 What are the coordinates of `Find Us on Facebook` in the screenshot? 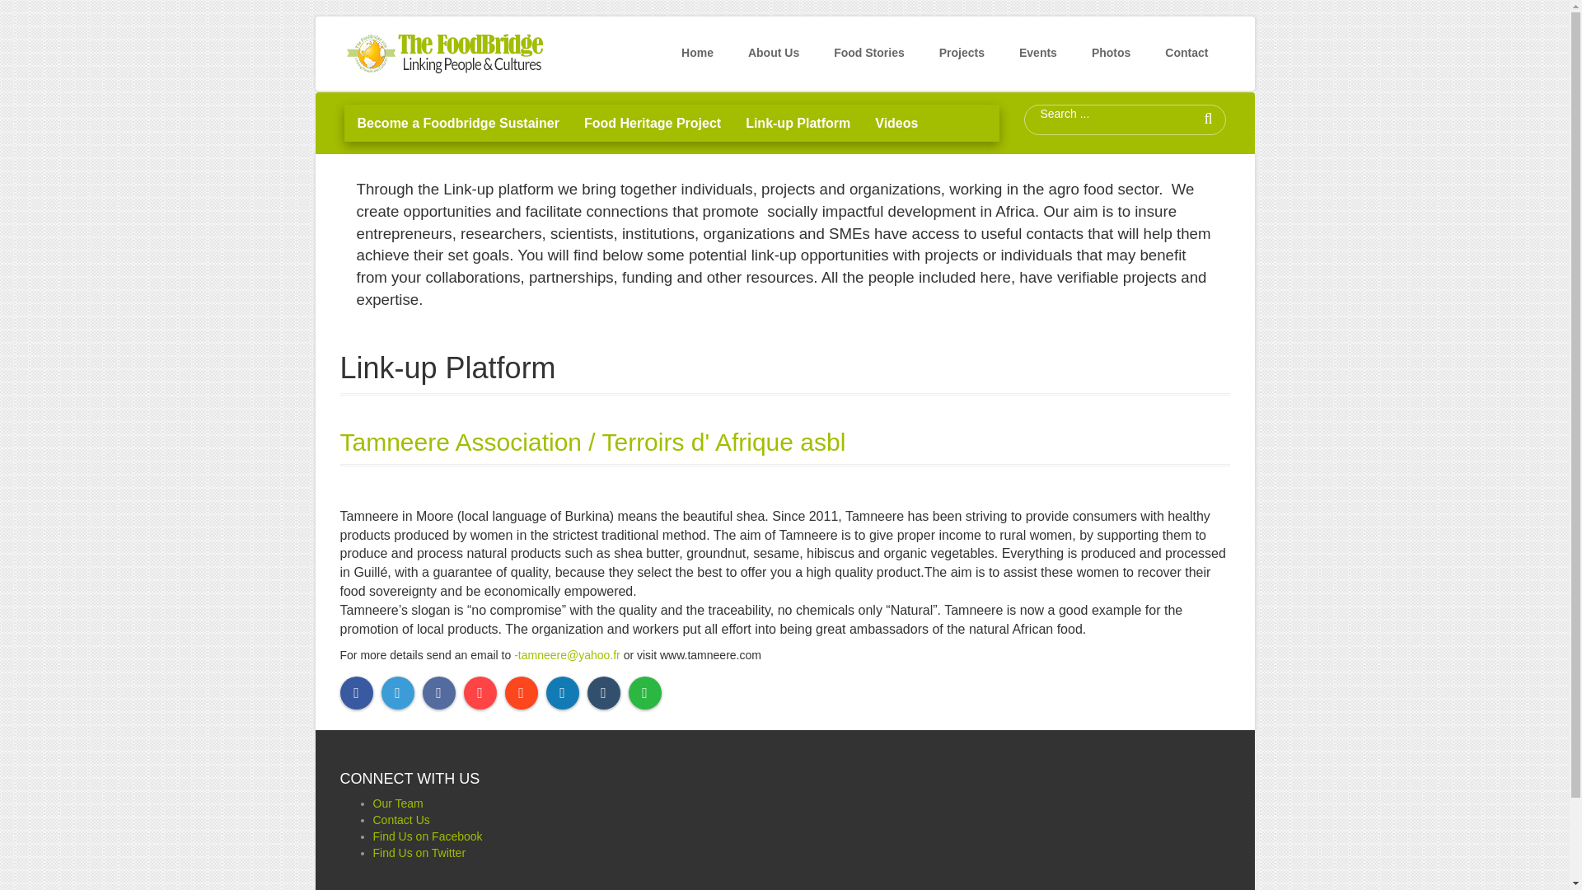 It's located at (427, 836).